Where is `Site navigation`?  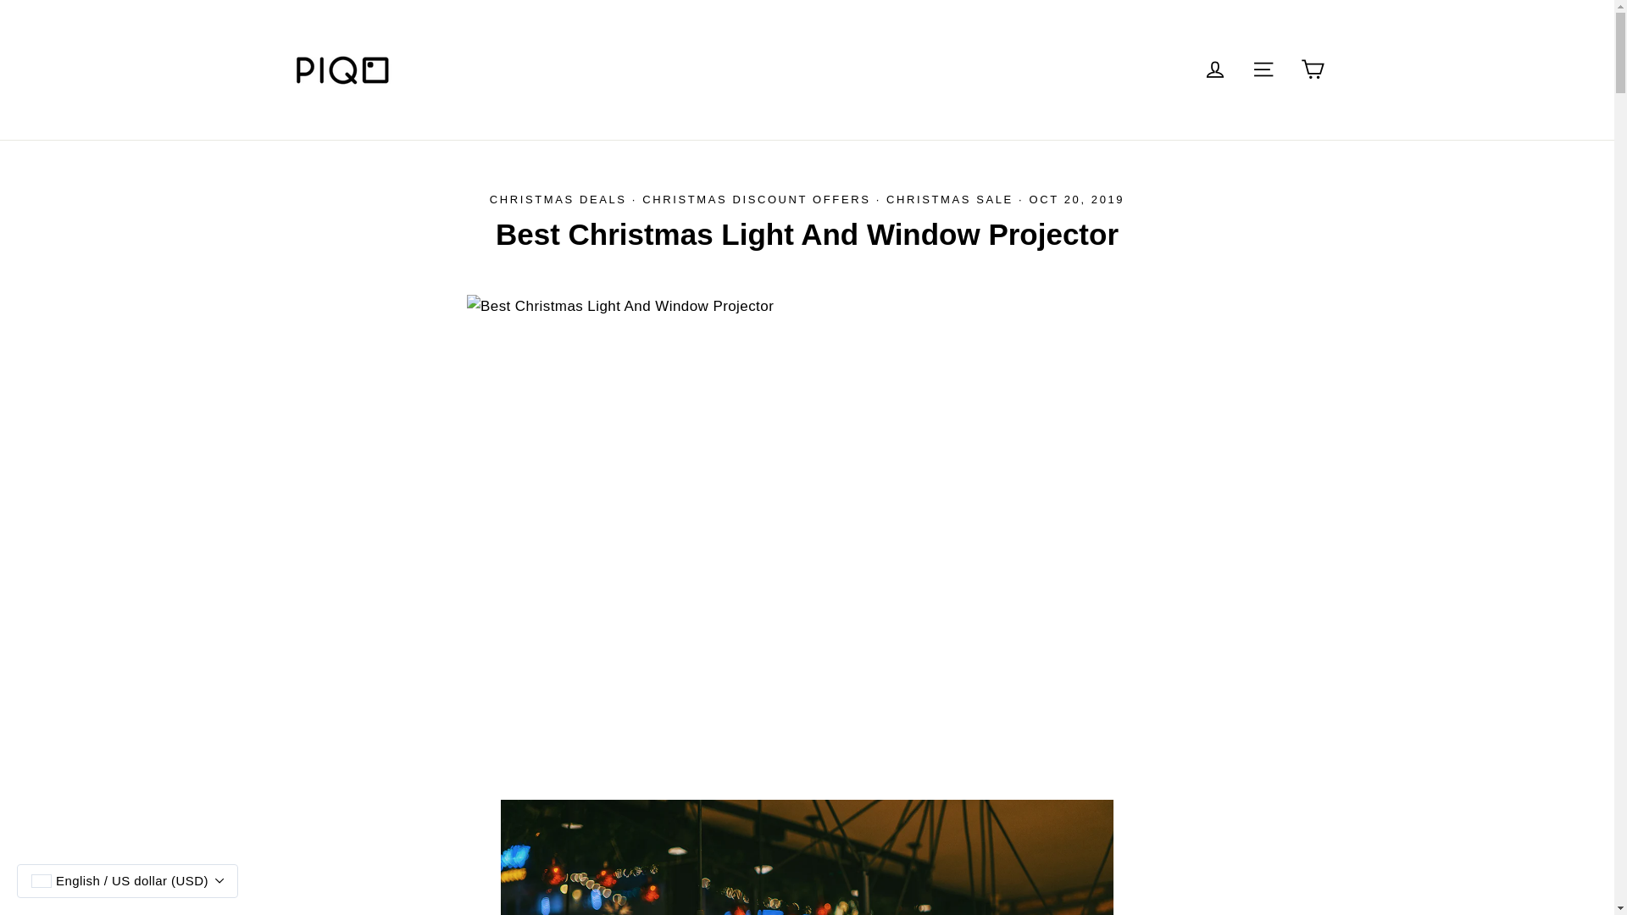 Site navigation is located at coordinates (1263, 69).